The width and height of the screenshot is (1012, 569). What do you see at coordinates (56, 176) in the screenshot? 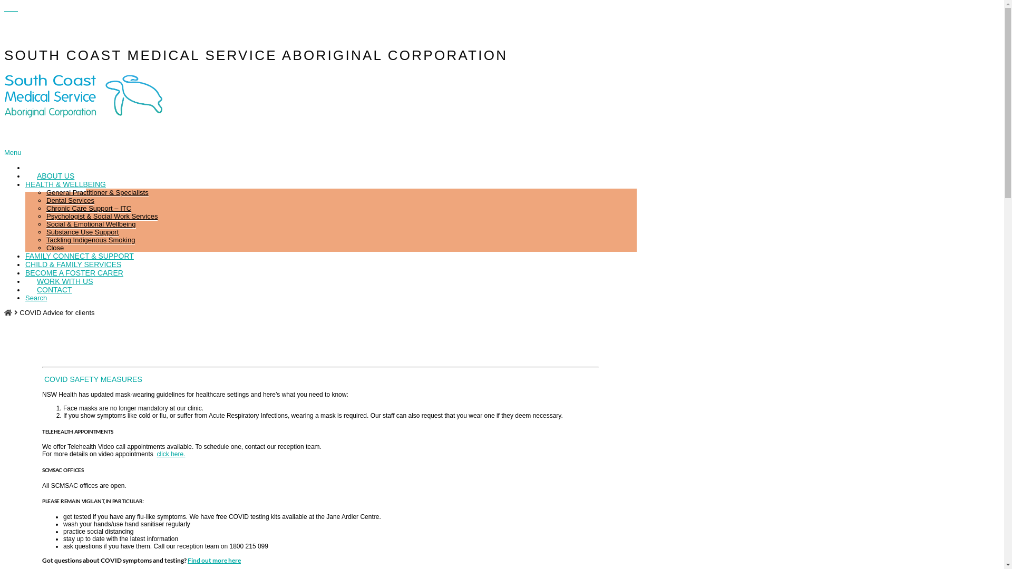
I see `ABOUT US` at bounding box center [56, 176].